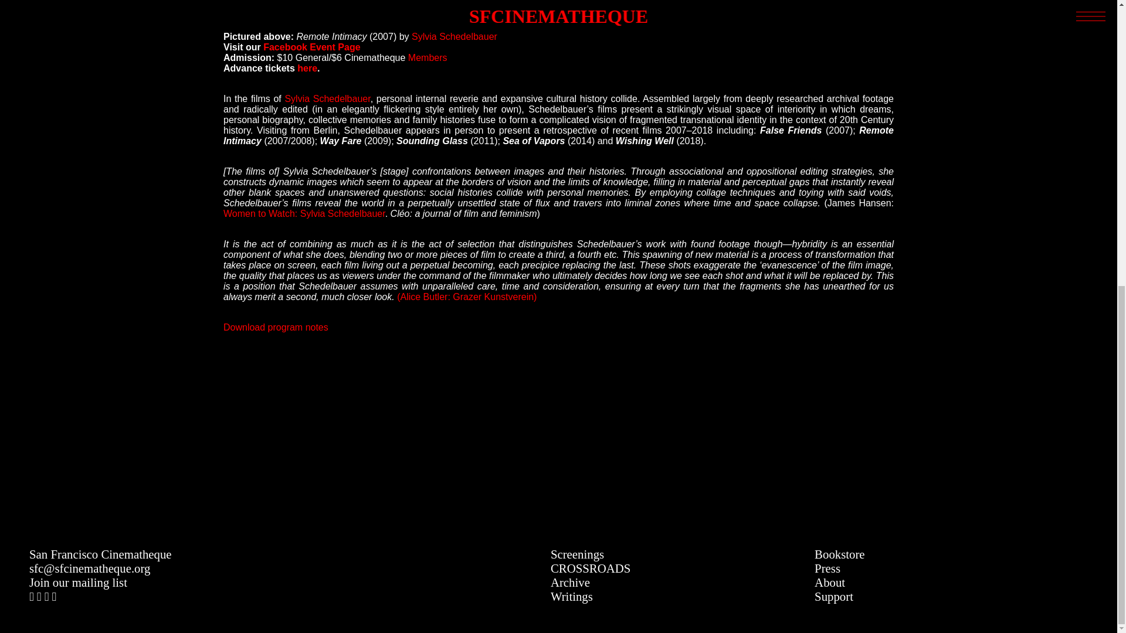 Image resolution: width=1126 pixels, height=633 pixels. I want to click on Archive, so click(570, 582).